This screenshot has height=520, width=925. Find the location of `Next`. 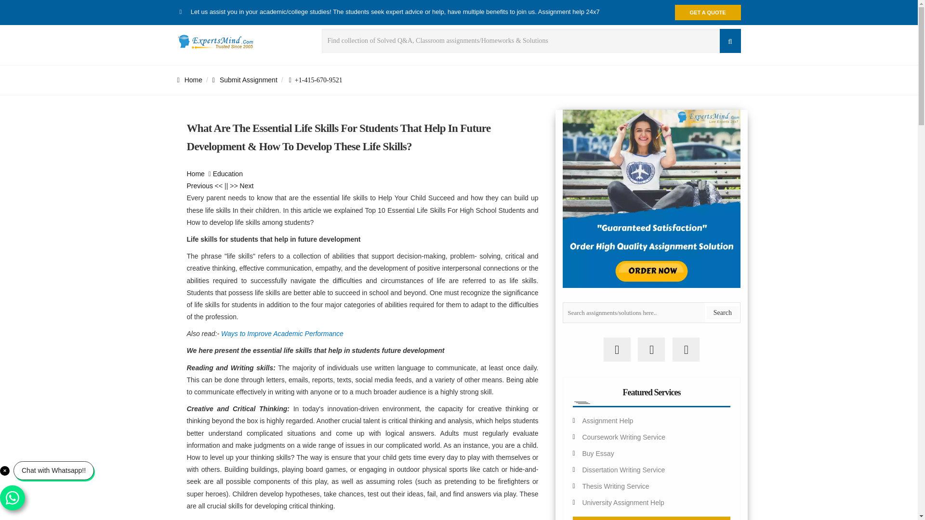

Next is located at coordinates (247, 186).